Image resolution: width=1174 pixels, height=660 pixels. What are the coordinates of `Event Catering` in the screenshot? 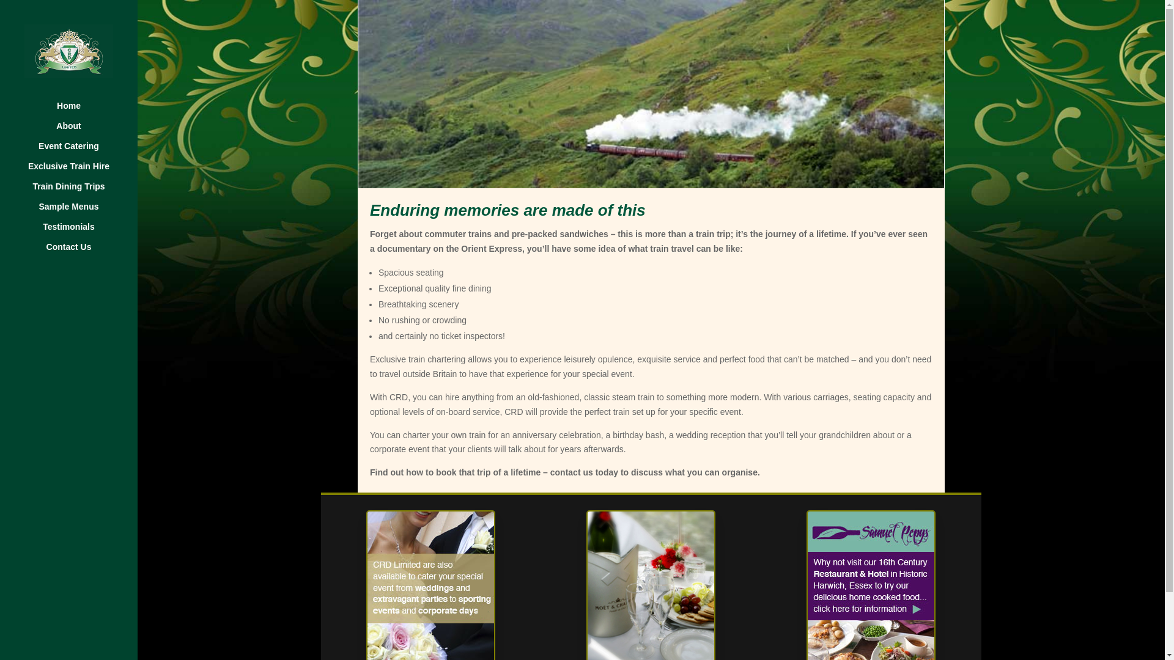 It's located at (81, 152).